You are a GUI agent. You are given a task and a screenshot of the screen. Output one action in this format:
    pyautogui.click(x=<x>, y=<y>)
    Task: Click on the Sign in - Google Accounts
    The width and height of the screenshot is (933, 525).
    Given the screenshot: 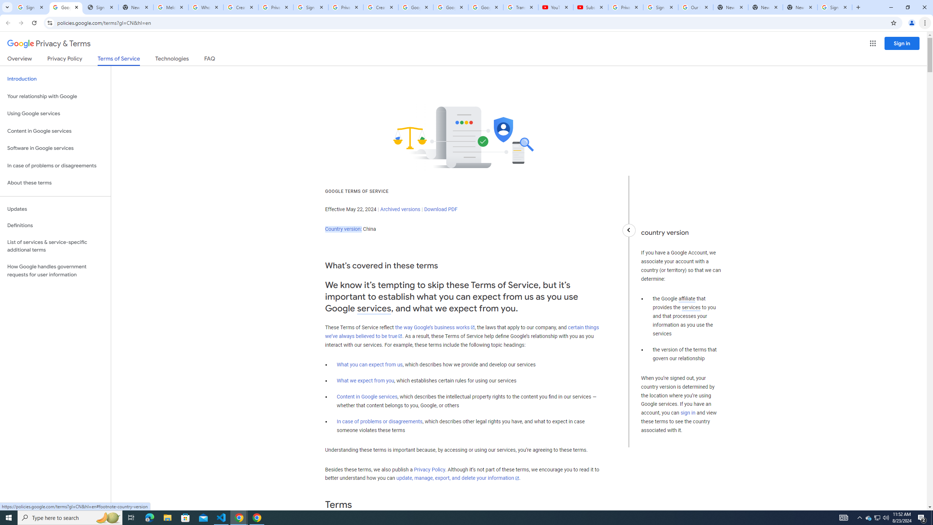 What is the action you would take?
    pyautogui.click(x=835, y=7)
    